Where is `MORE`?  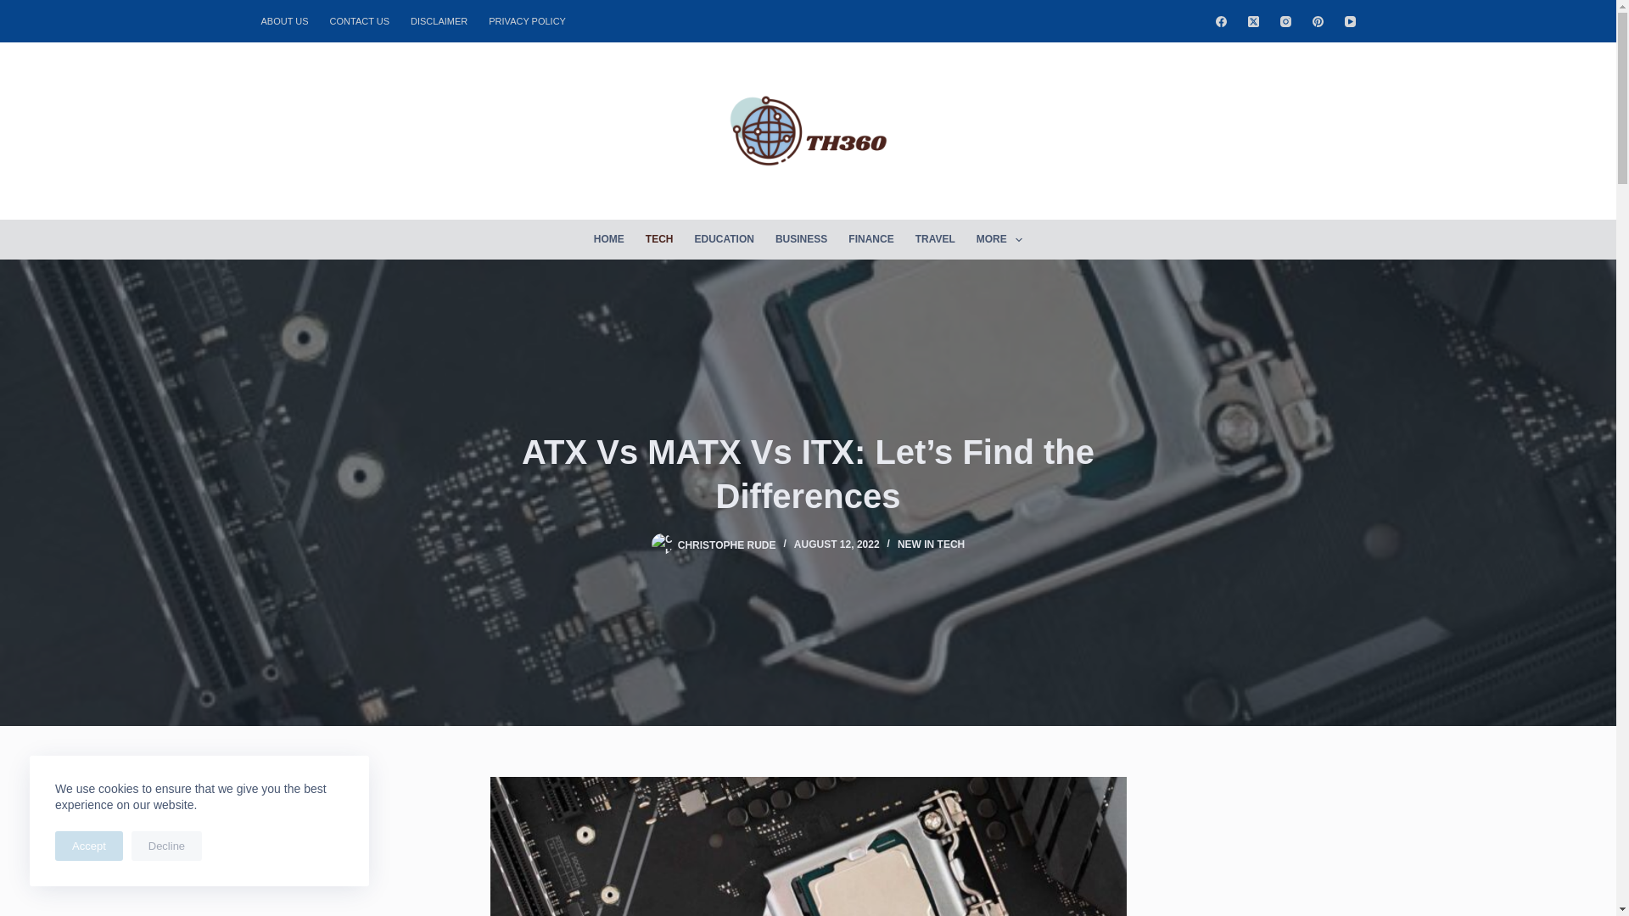
MORE is located at coordinates (999, 239).